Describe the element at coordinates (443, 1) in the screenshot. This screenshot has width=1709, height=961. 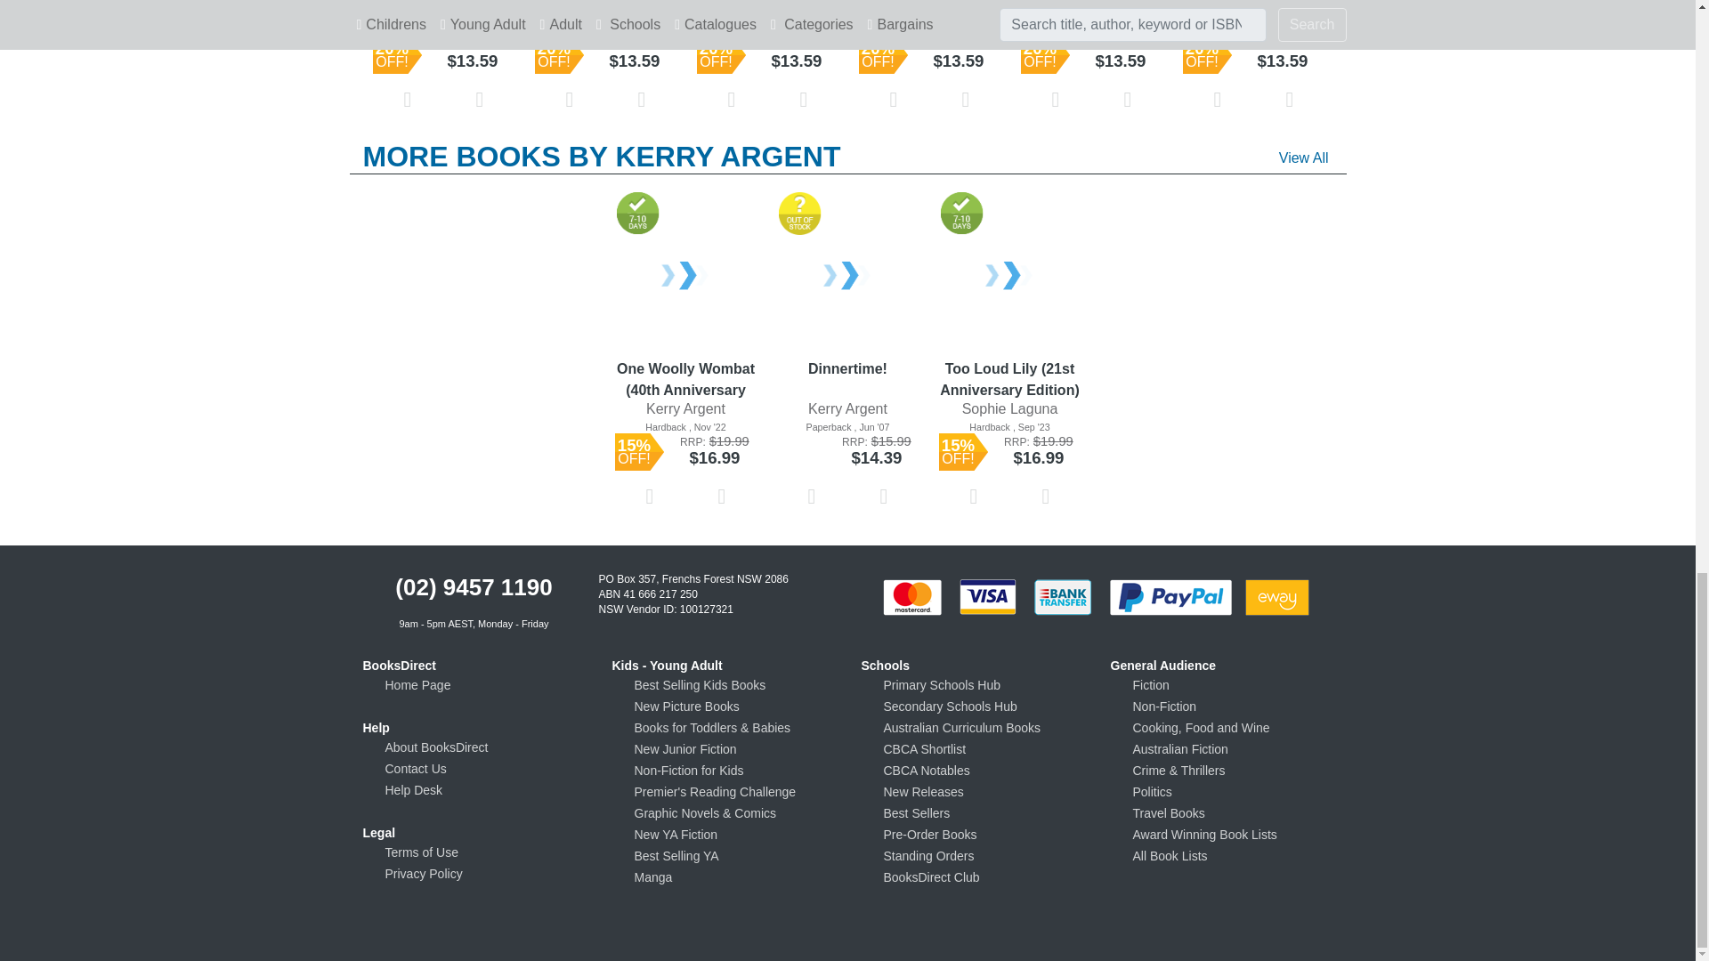
I see `Hetty's Day Out` at that location.